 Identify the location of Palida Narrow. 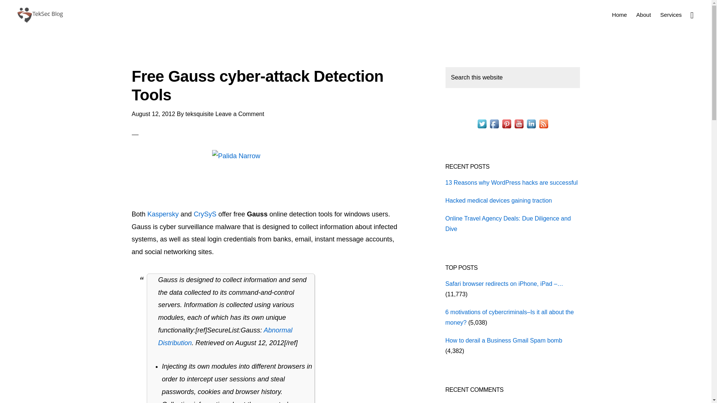
(266, 174).